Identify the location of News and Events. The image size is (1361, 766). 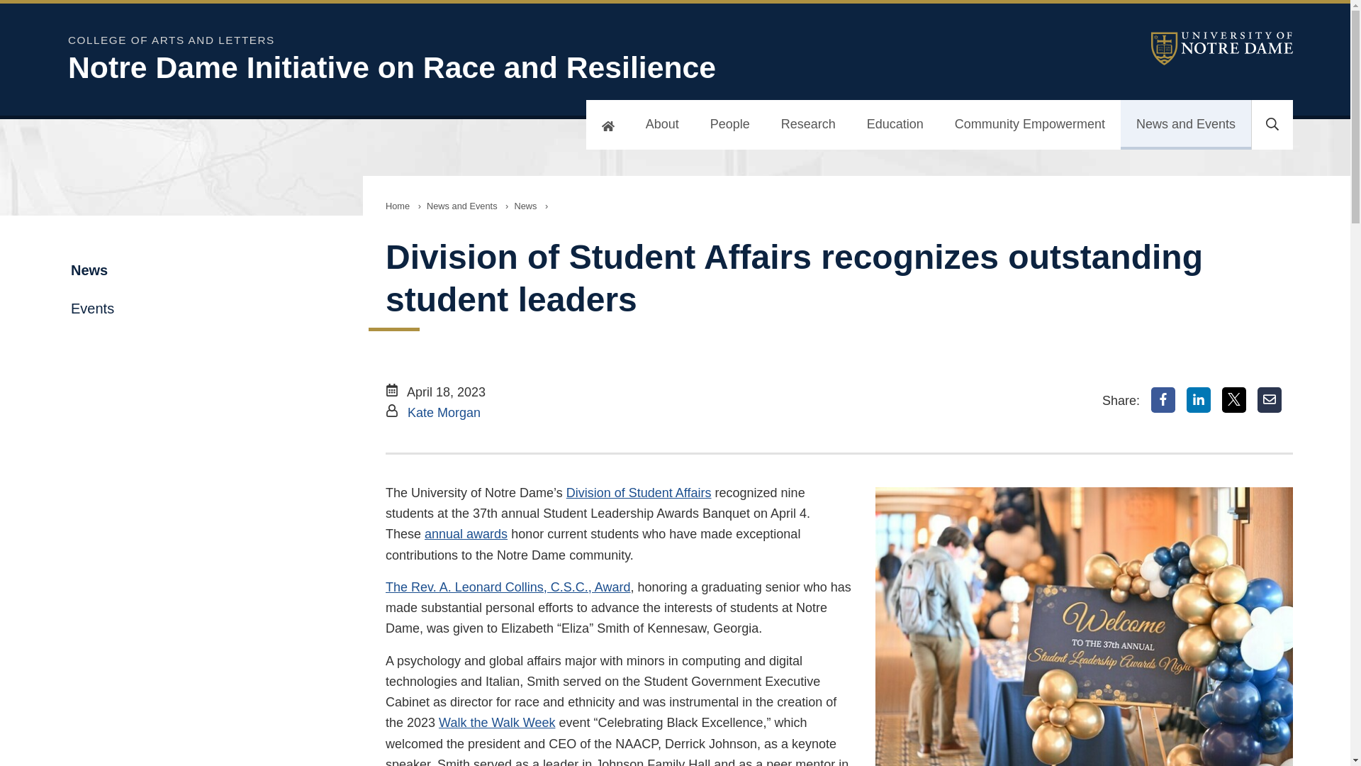
(1185, 125).